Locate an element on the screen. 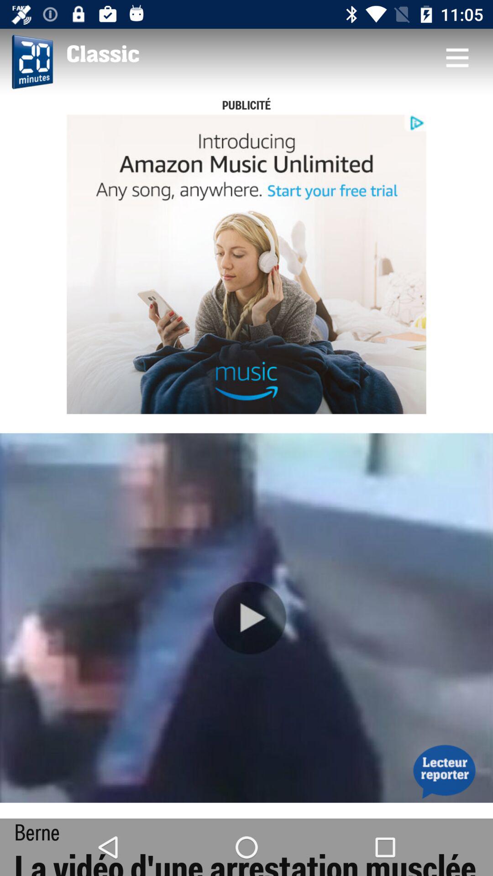 The image size is (493, 876). music unlimited banner is located at coordinates (246, 264).